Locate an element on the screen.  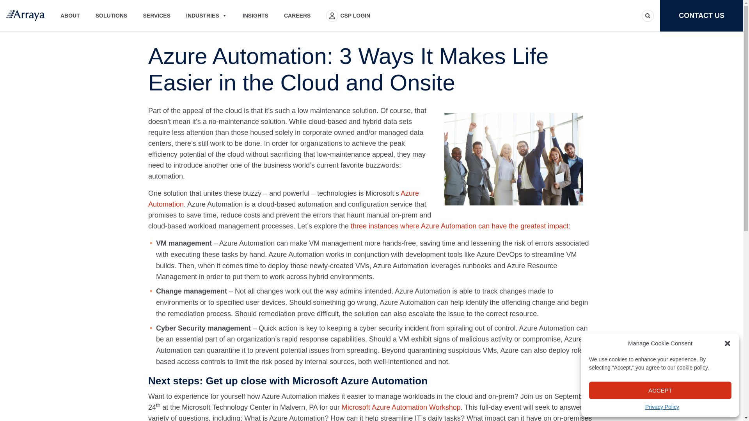
Privacy Policy is located at coordinates (662, 407).